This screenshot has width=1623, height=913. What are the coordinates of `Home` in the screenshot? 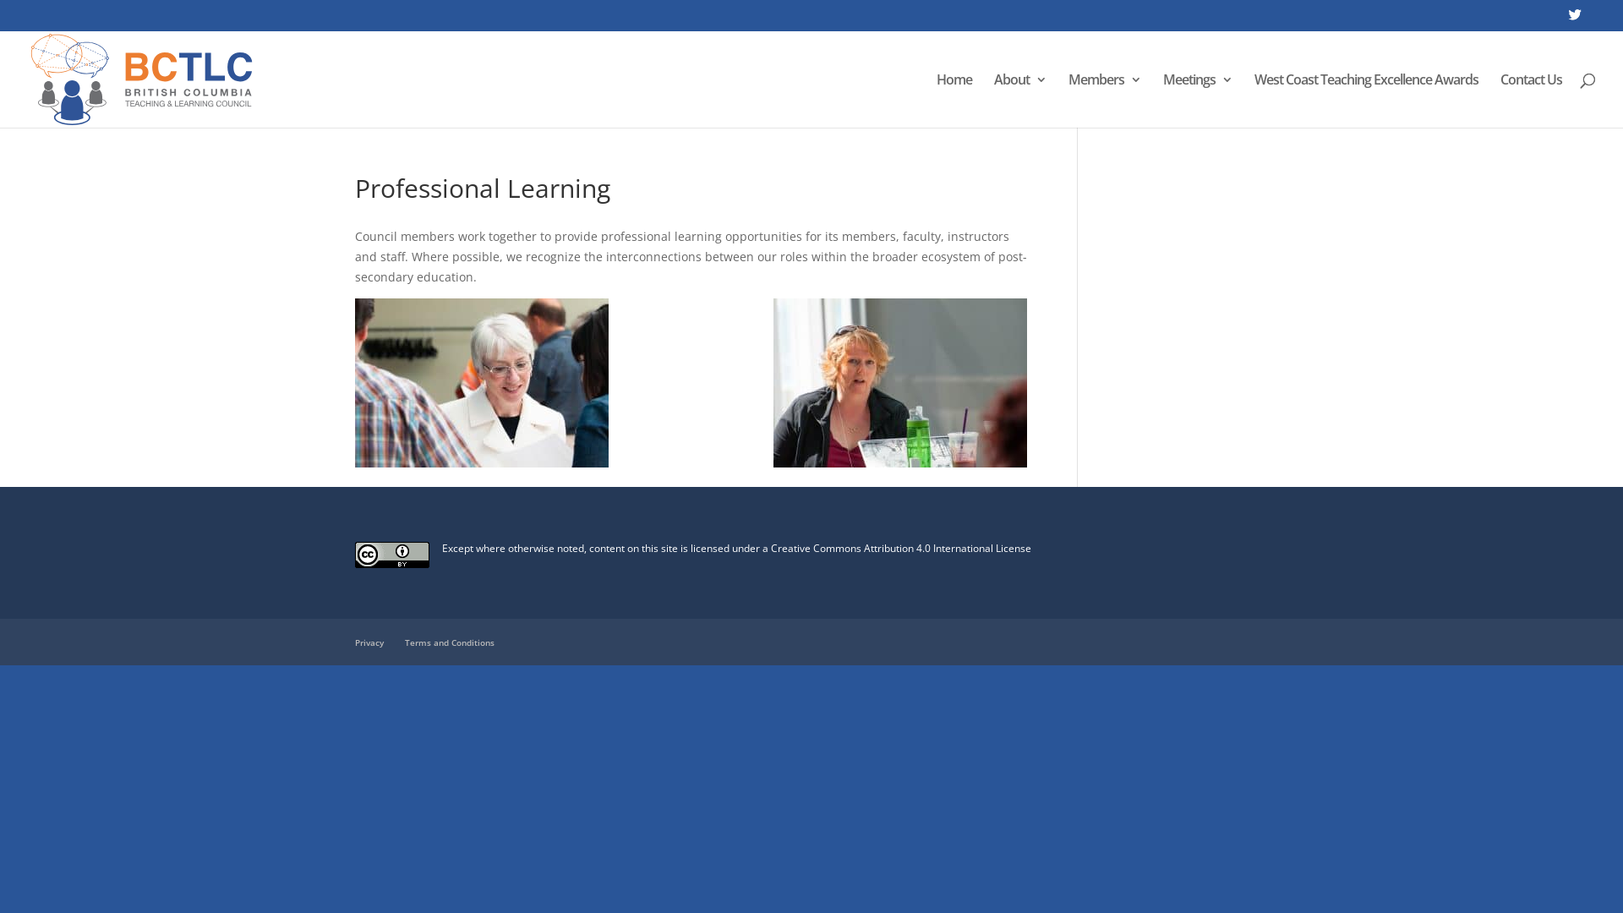 It's located at (954, 101).